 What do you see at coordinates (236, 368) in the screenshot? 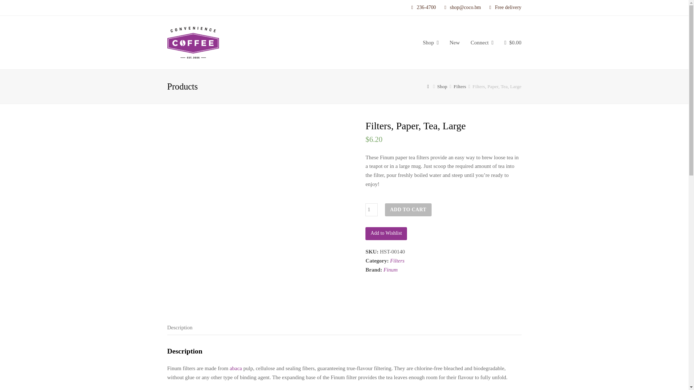
I see `abaca` at bounding box center [236, 368].